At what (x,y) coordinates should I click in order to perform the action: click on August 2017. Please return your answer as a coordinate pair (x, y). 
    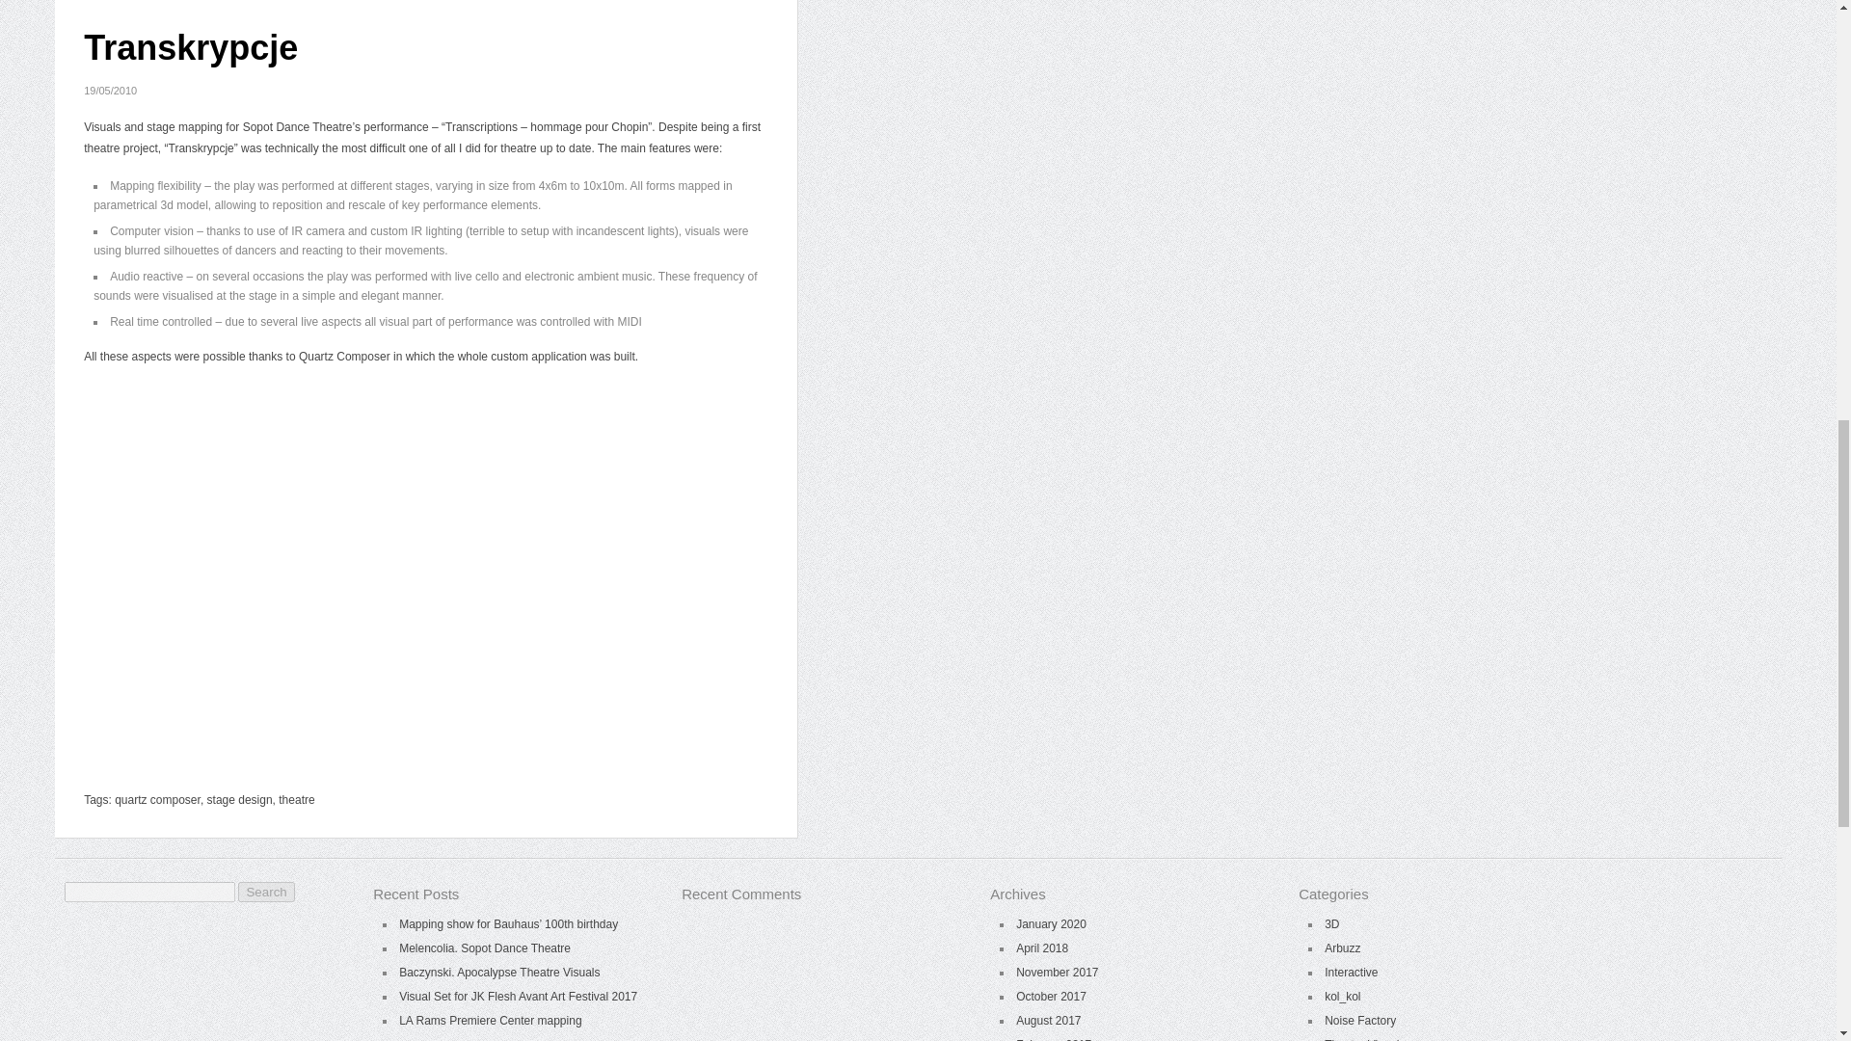
    Looking at the image, I should click on (1049, 1020).